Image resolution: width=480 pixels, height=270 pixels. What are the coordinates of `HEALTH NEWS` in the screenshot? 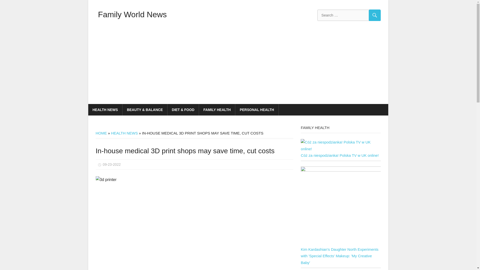 It's located at (124, 133).